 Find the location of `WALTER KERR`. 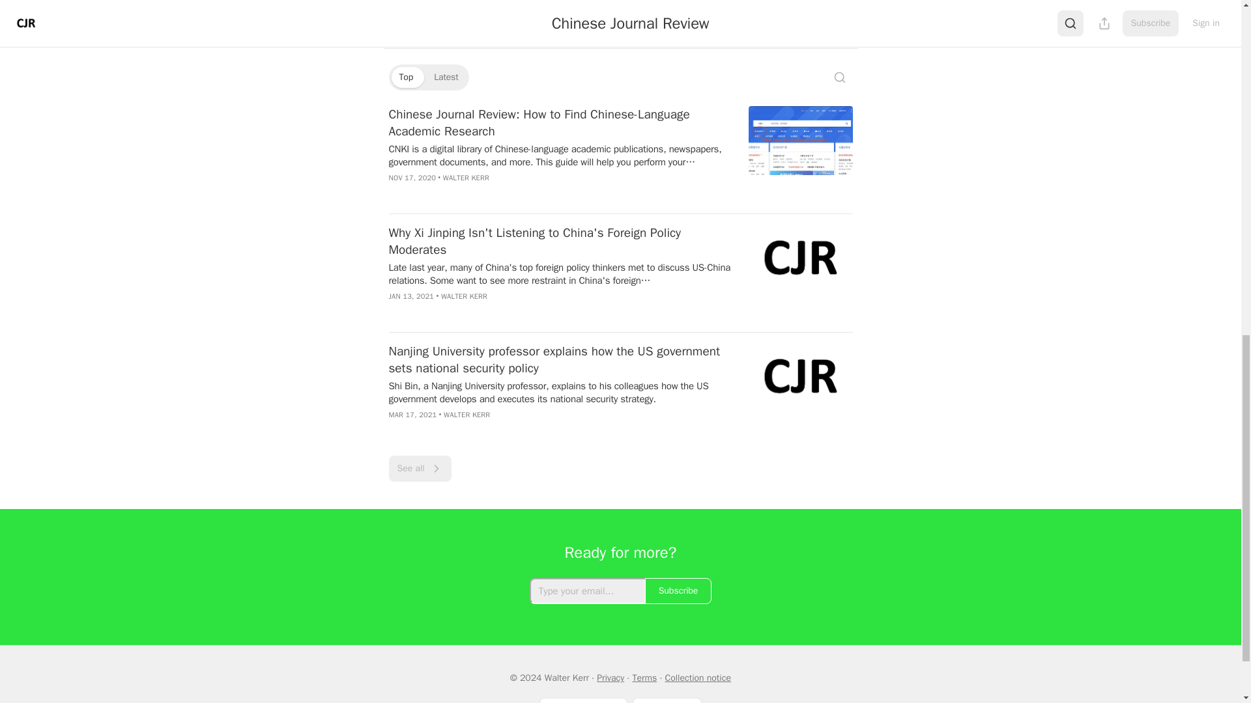

WALTER KERR is located at coordinates (467, 414).